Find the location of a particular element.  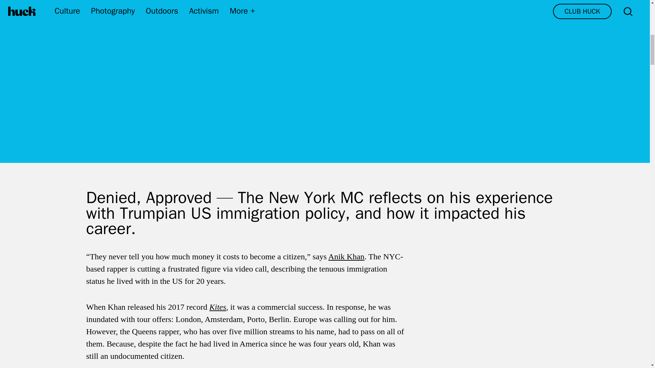

Anik Khan is located at coordinates (346, 256).